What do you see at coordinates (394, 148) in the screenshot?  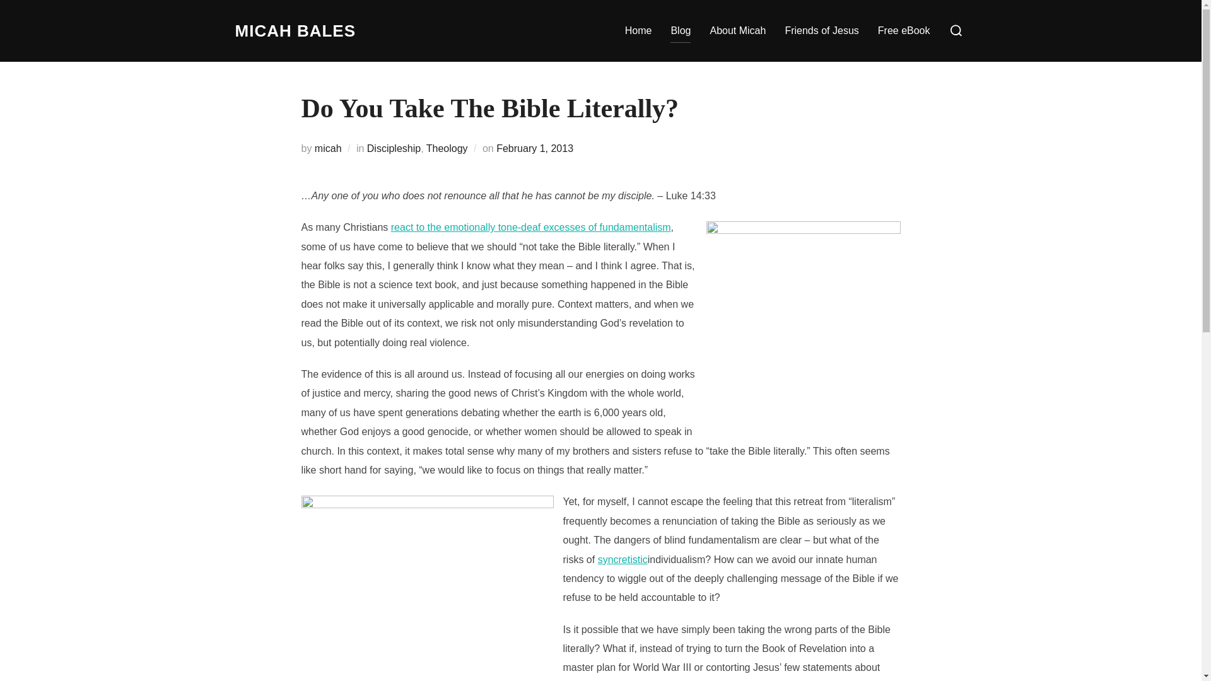 I see `Discipleship` at bounding box center [394, 148].